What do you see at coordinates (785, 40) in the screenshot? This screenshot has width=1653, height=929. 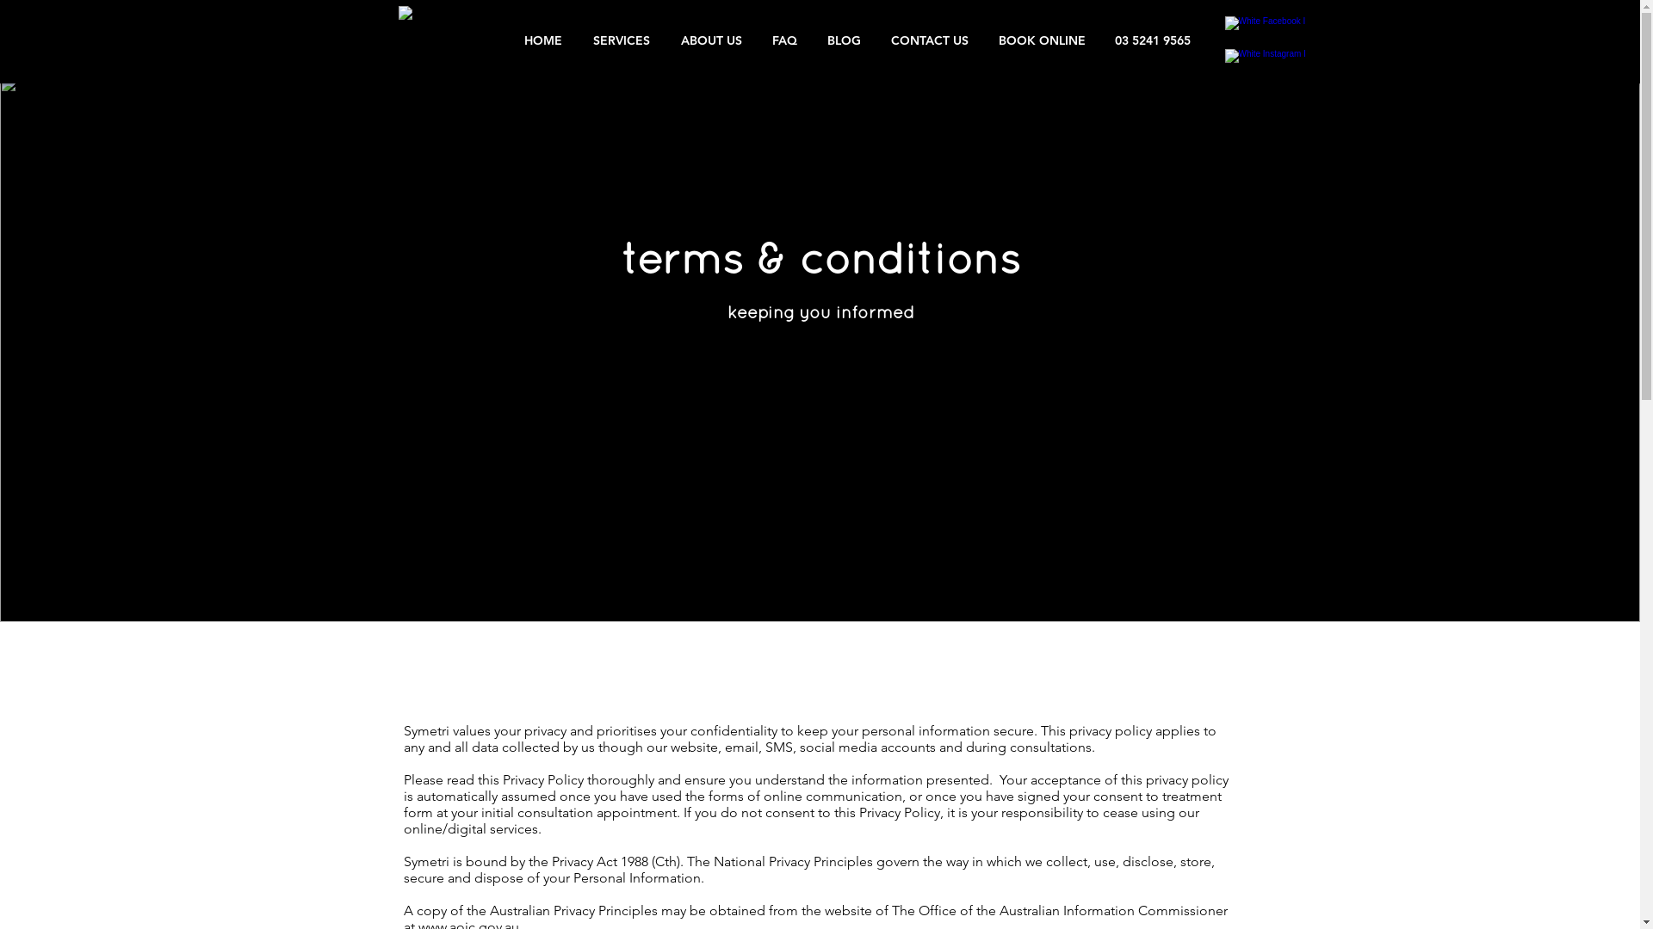 I see `FAQ` at bounding box center [785, 40].